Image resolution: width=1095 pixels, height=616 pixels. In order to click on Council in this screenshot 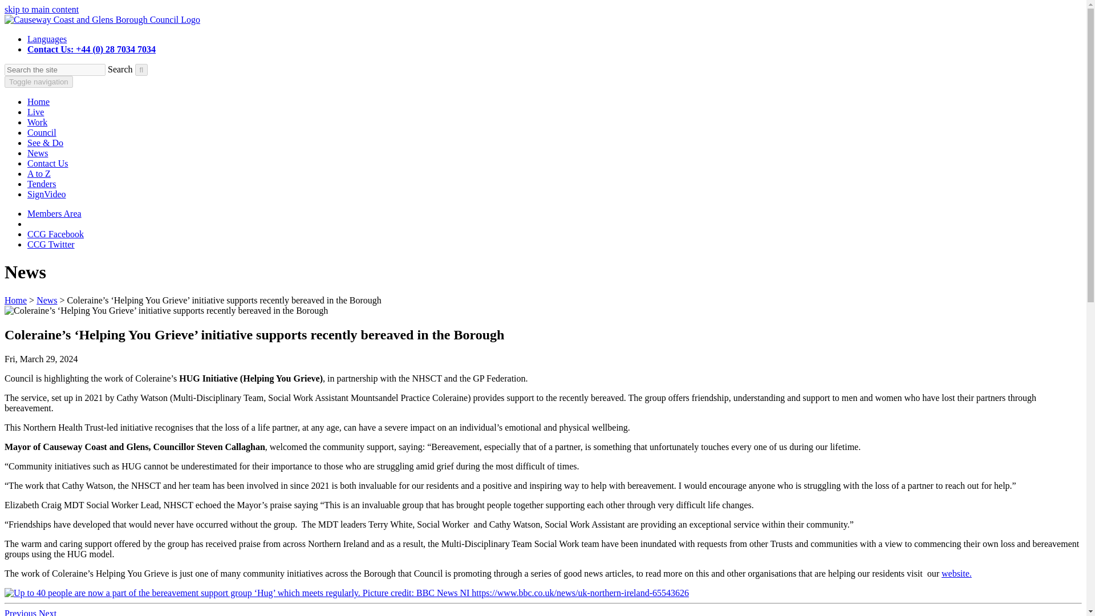, I will do `click(42, 132)`.